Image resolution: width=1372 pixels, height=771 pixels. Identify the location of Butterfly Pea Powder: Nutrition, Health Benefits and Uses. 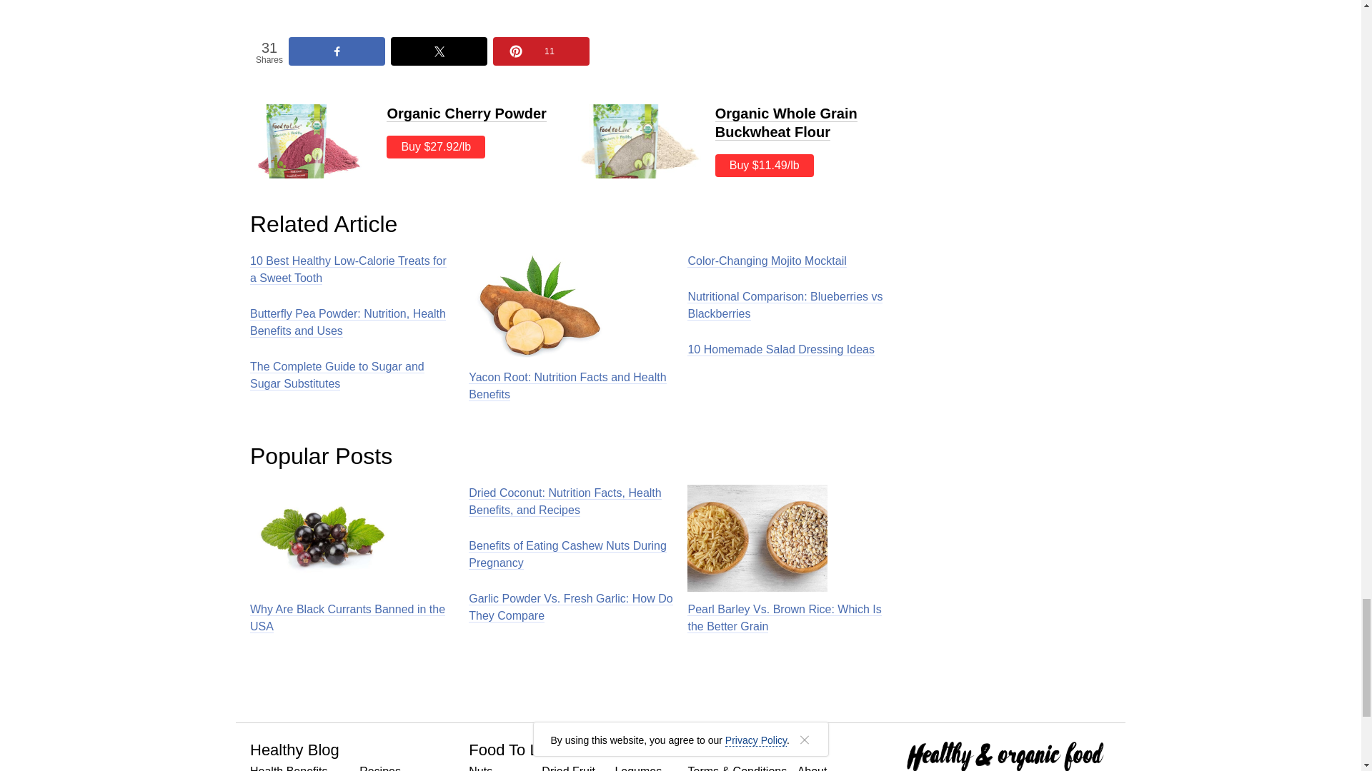
(352, 323).